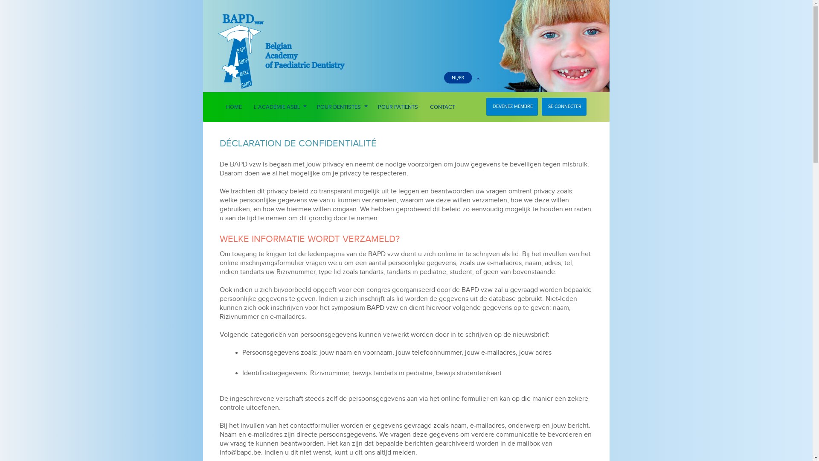 This screenshot has height=461, width=819. What do you see at coordinates (398, 107) in the screenshot?
I see `POUR PATIENTS` at bounding box center [398, 107].